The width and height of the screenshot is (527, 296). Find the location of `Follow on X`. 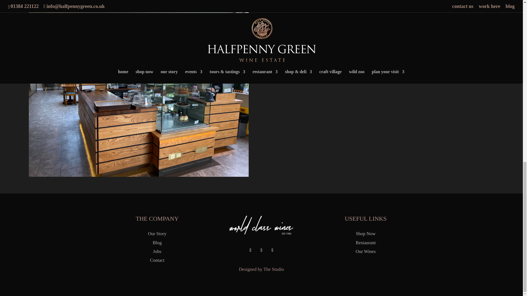

Follow on X is located at coordinates (272, 250).